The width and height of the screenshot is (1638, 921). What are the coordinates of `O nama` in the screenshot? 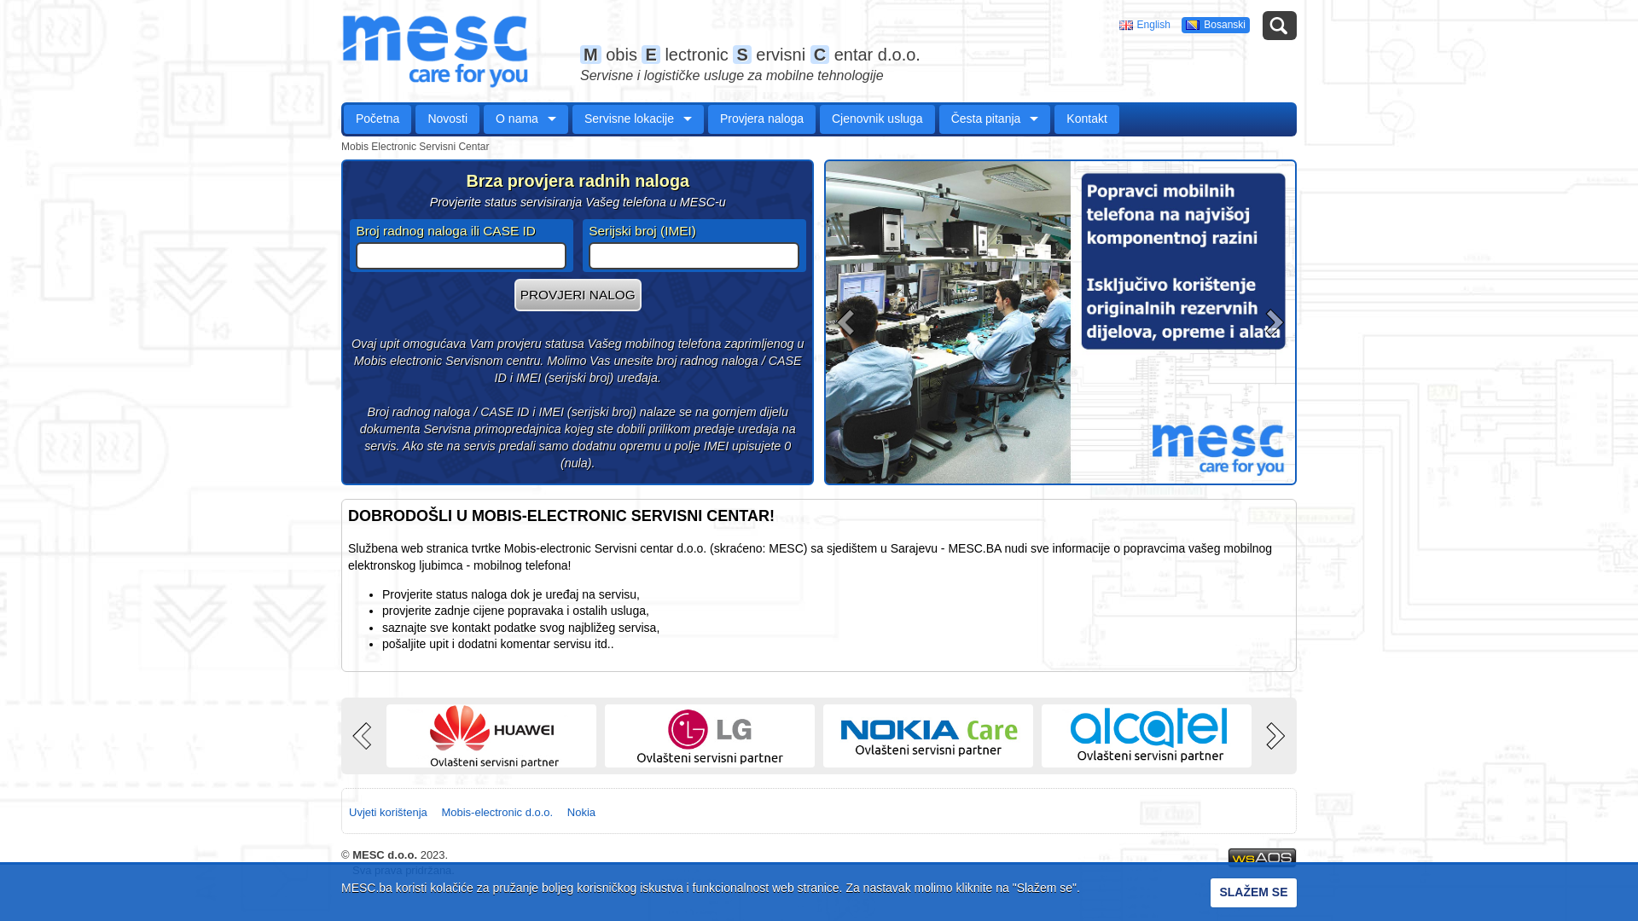 It's located at (526, 119).